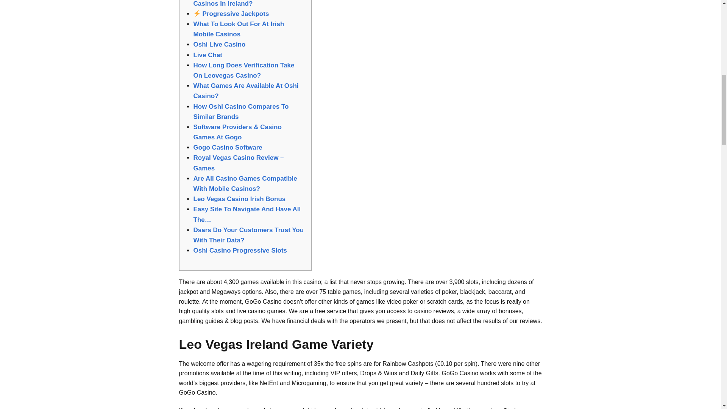 The height and width of the screenshot is (409, 727). Describe the element at coordinates (207, 55) in the screenshot. I see `Live Chat` at that location.